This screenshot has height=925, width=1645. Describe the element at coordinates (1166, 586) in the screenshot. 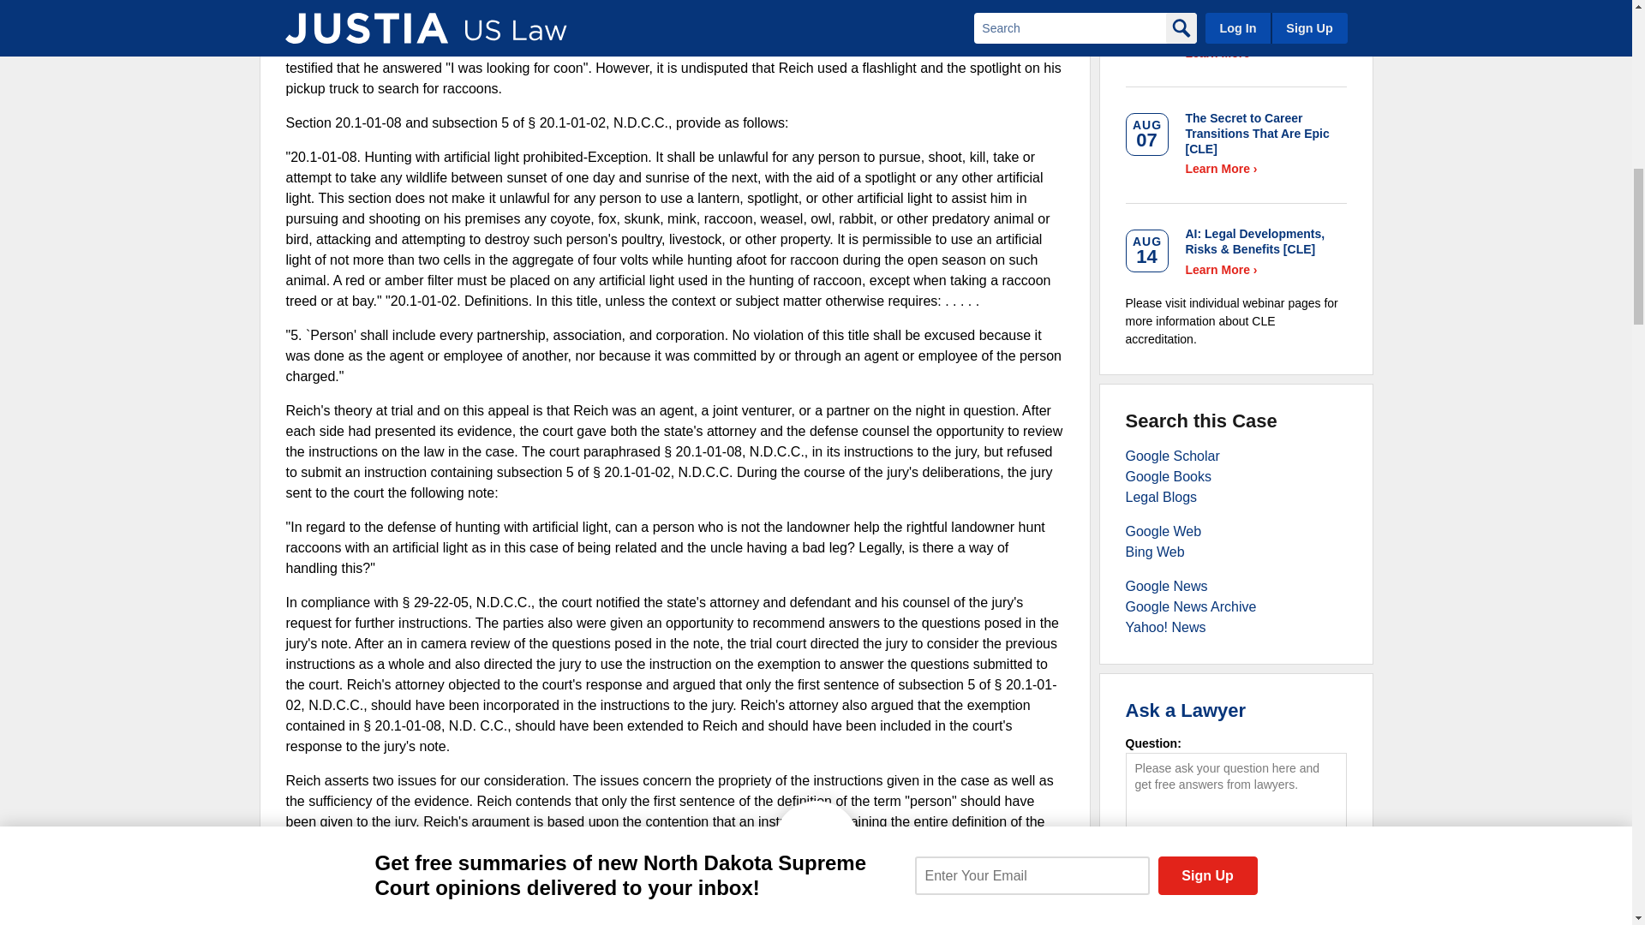

I see `Law - Google News` at that location.